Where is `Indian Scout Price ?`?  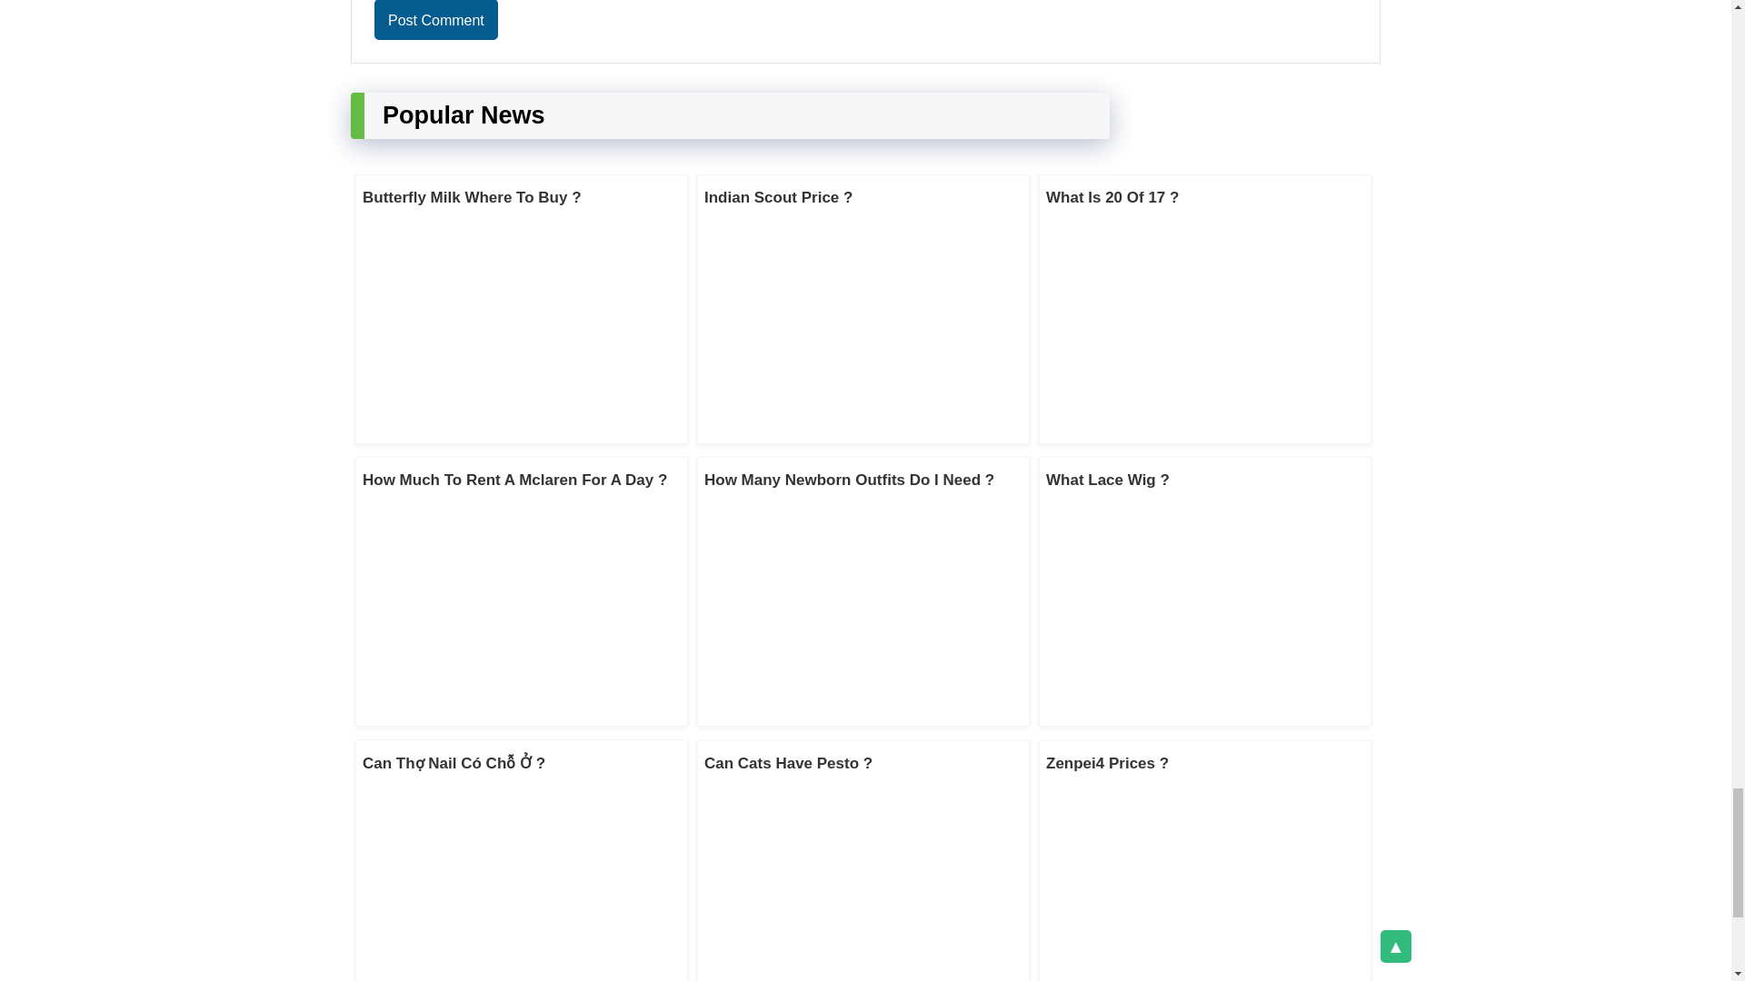
Indian Scout Price ? is located at coordinates (778, 197).